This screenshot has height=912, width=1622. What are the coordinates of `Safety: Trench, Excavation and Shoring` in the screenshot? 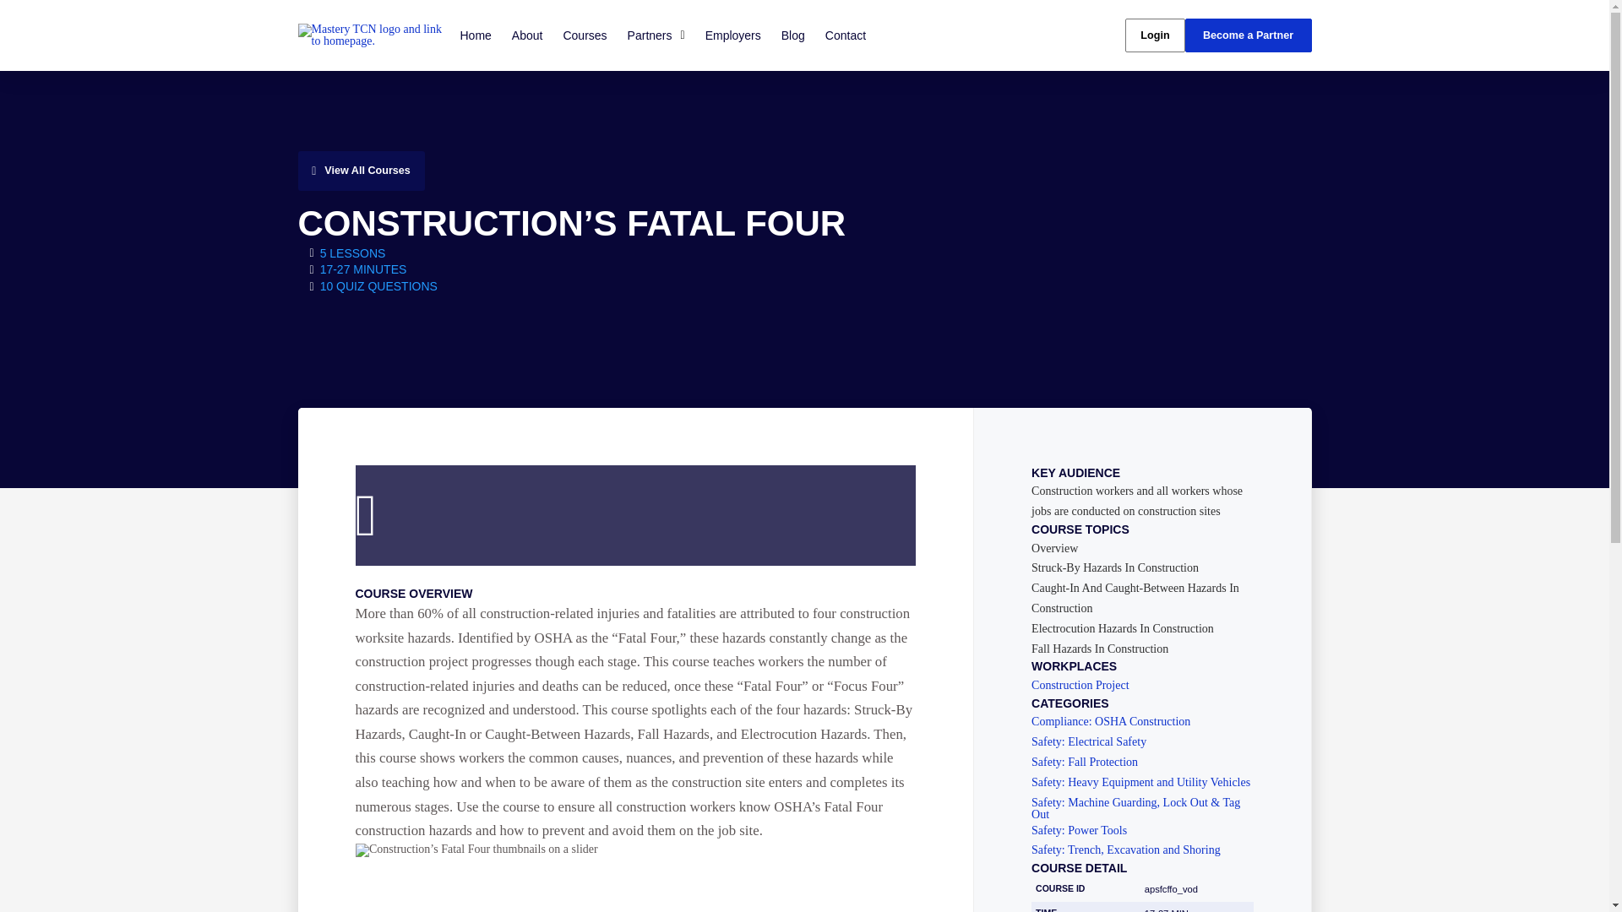 It's located at (1142, 850).